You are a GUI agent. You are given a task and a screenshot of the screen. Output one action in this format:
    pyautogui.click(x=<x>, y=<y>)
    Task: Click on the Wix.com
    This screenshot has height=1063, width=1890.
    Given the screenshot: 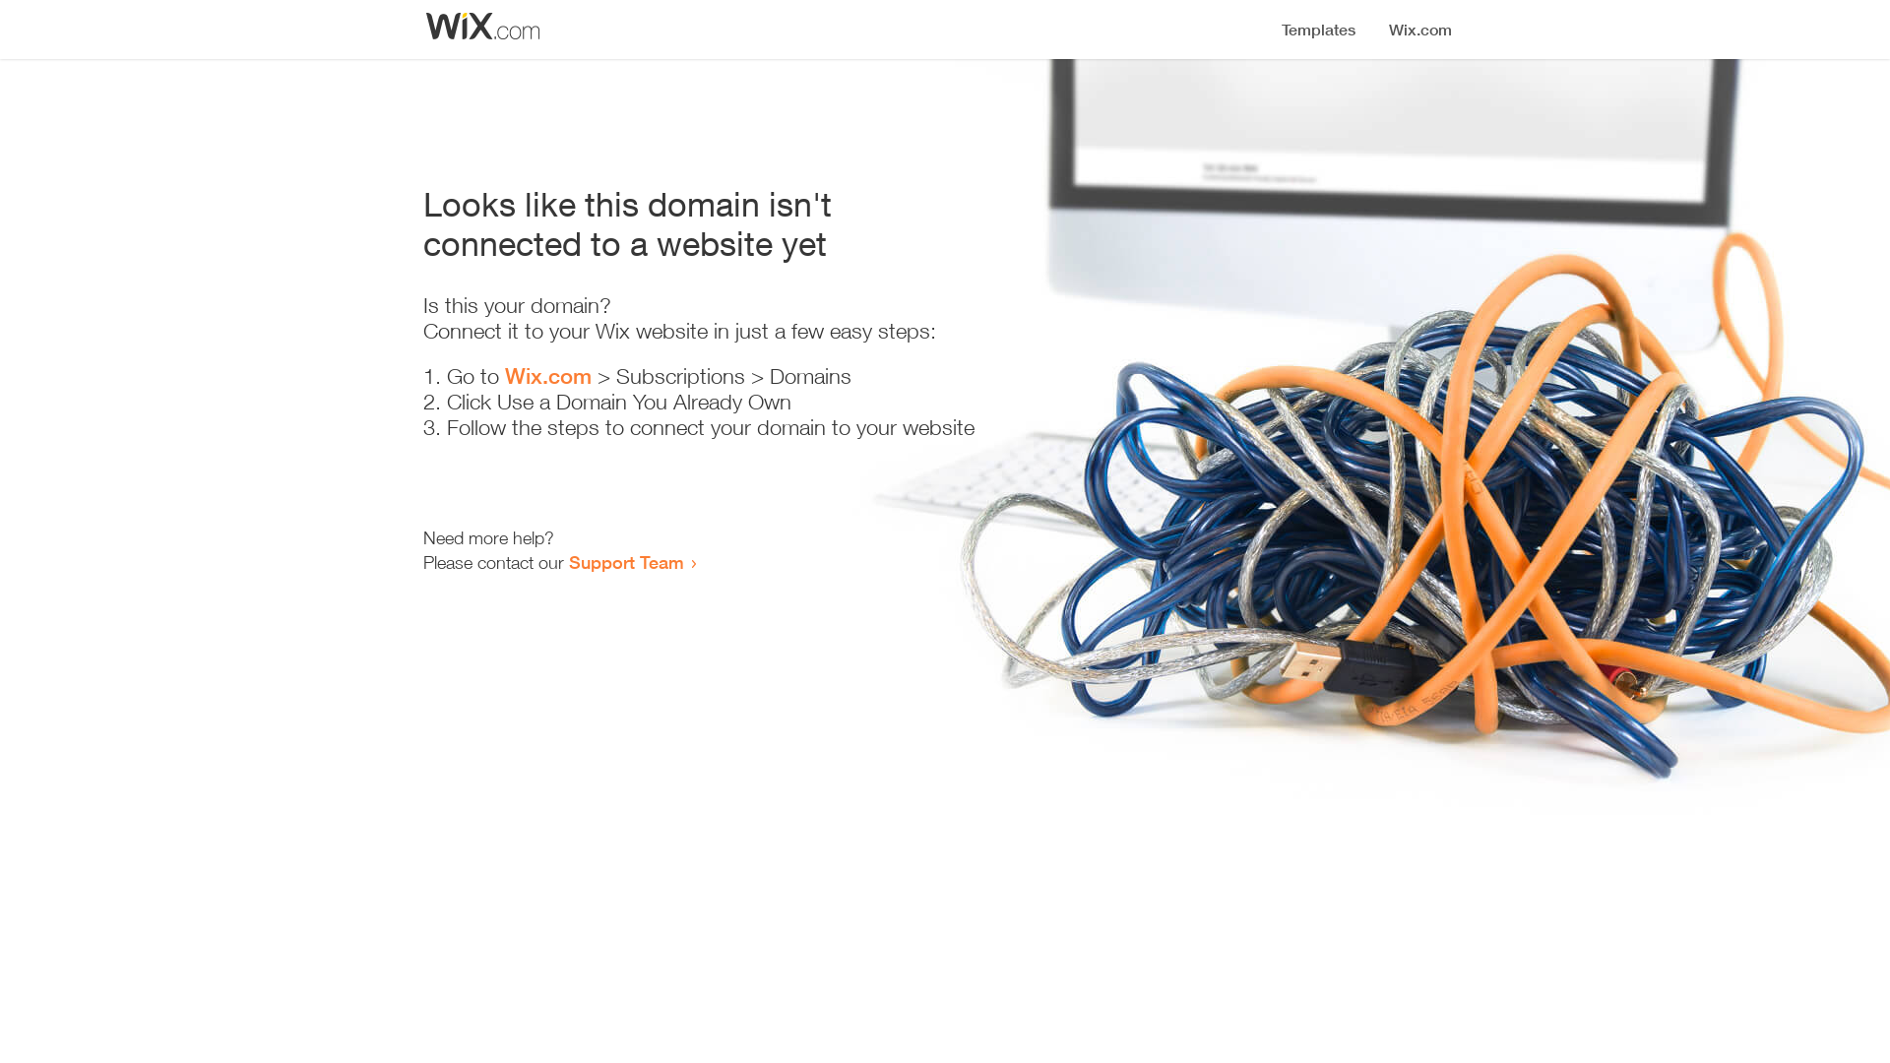 What is the action you would take?
    pyautogui.click(x=548, y=376)
    